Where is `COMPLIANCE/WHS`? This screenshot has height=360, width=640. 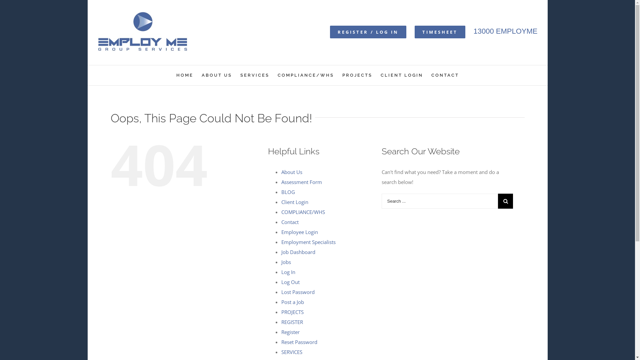 COMPLIANCE/WHS is located at coordinates (303, 212).